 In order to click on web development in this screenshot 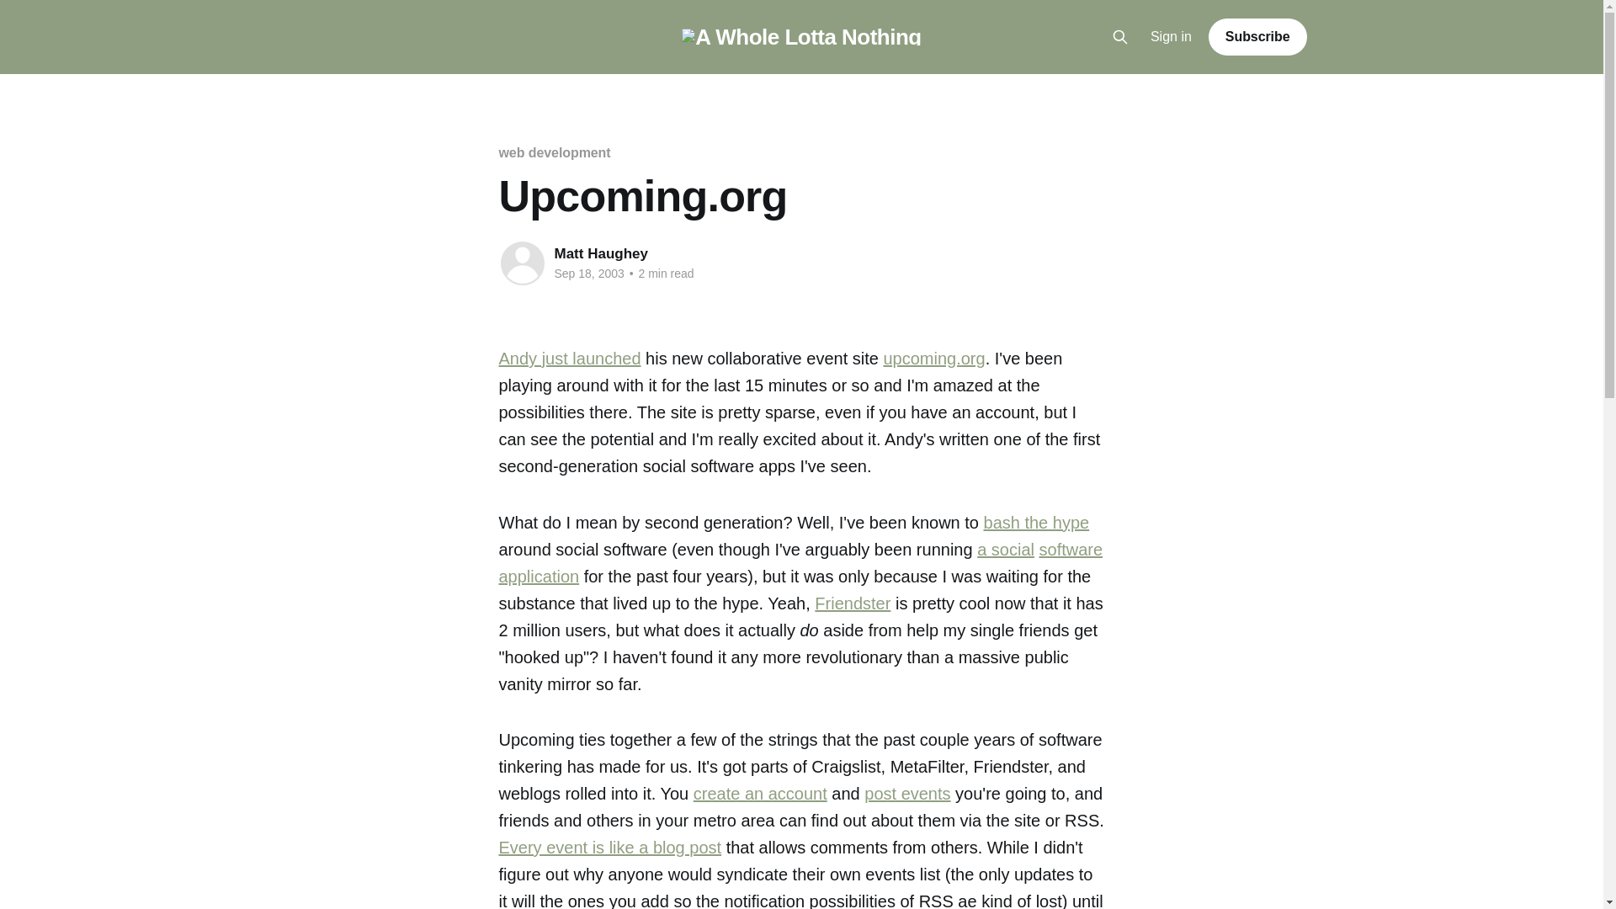, I will do `click(554, 152)`.